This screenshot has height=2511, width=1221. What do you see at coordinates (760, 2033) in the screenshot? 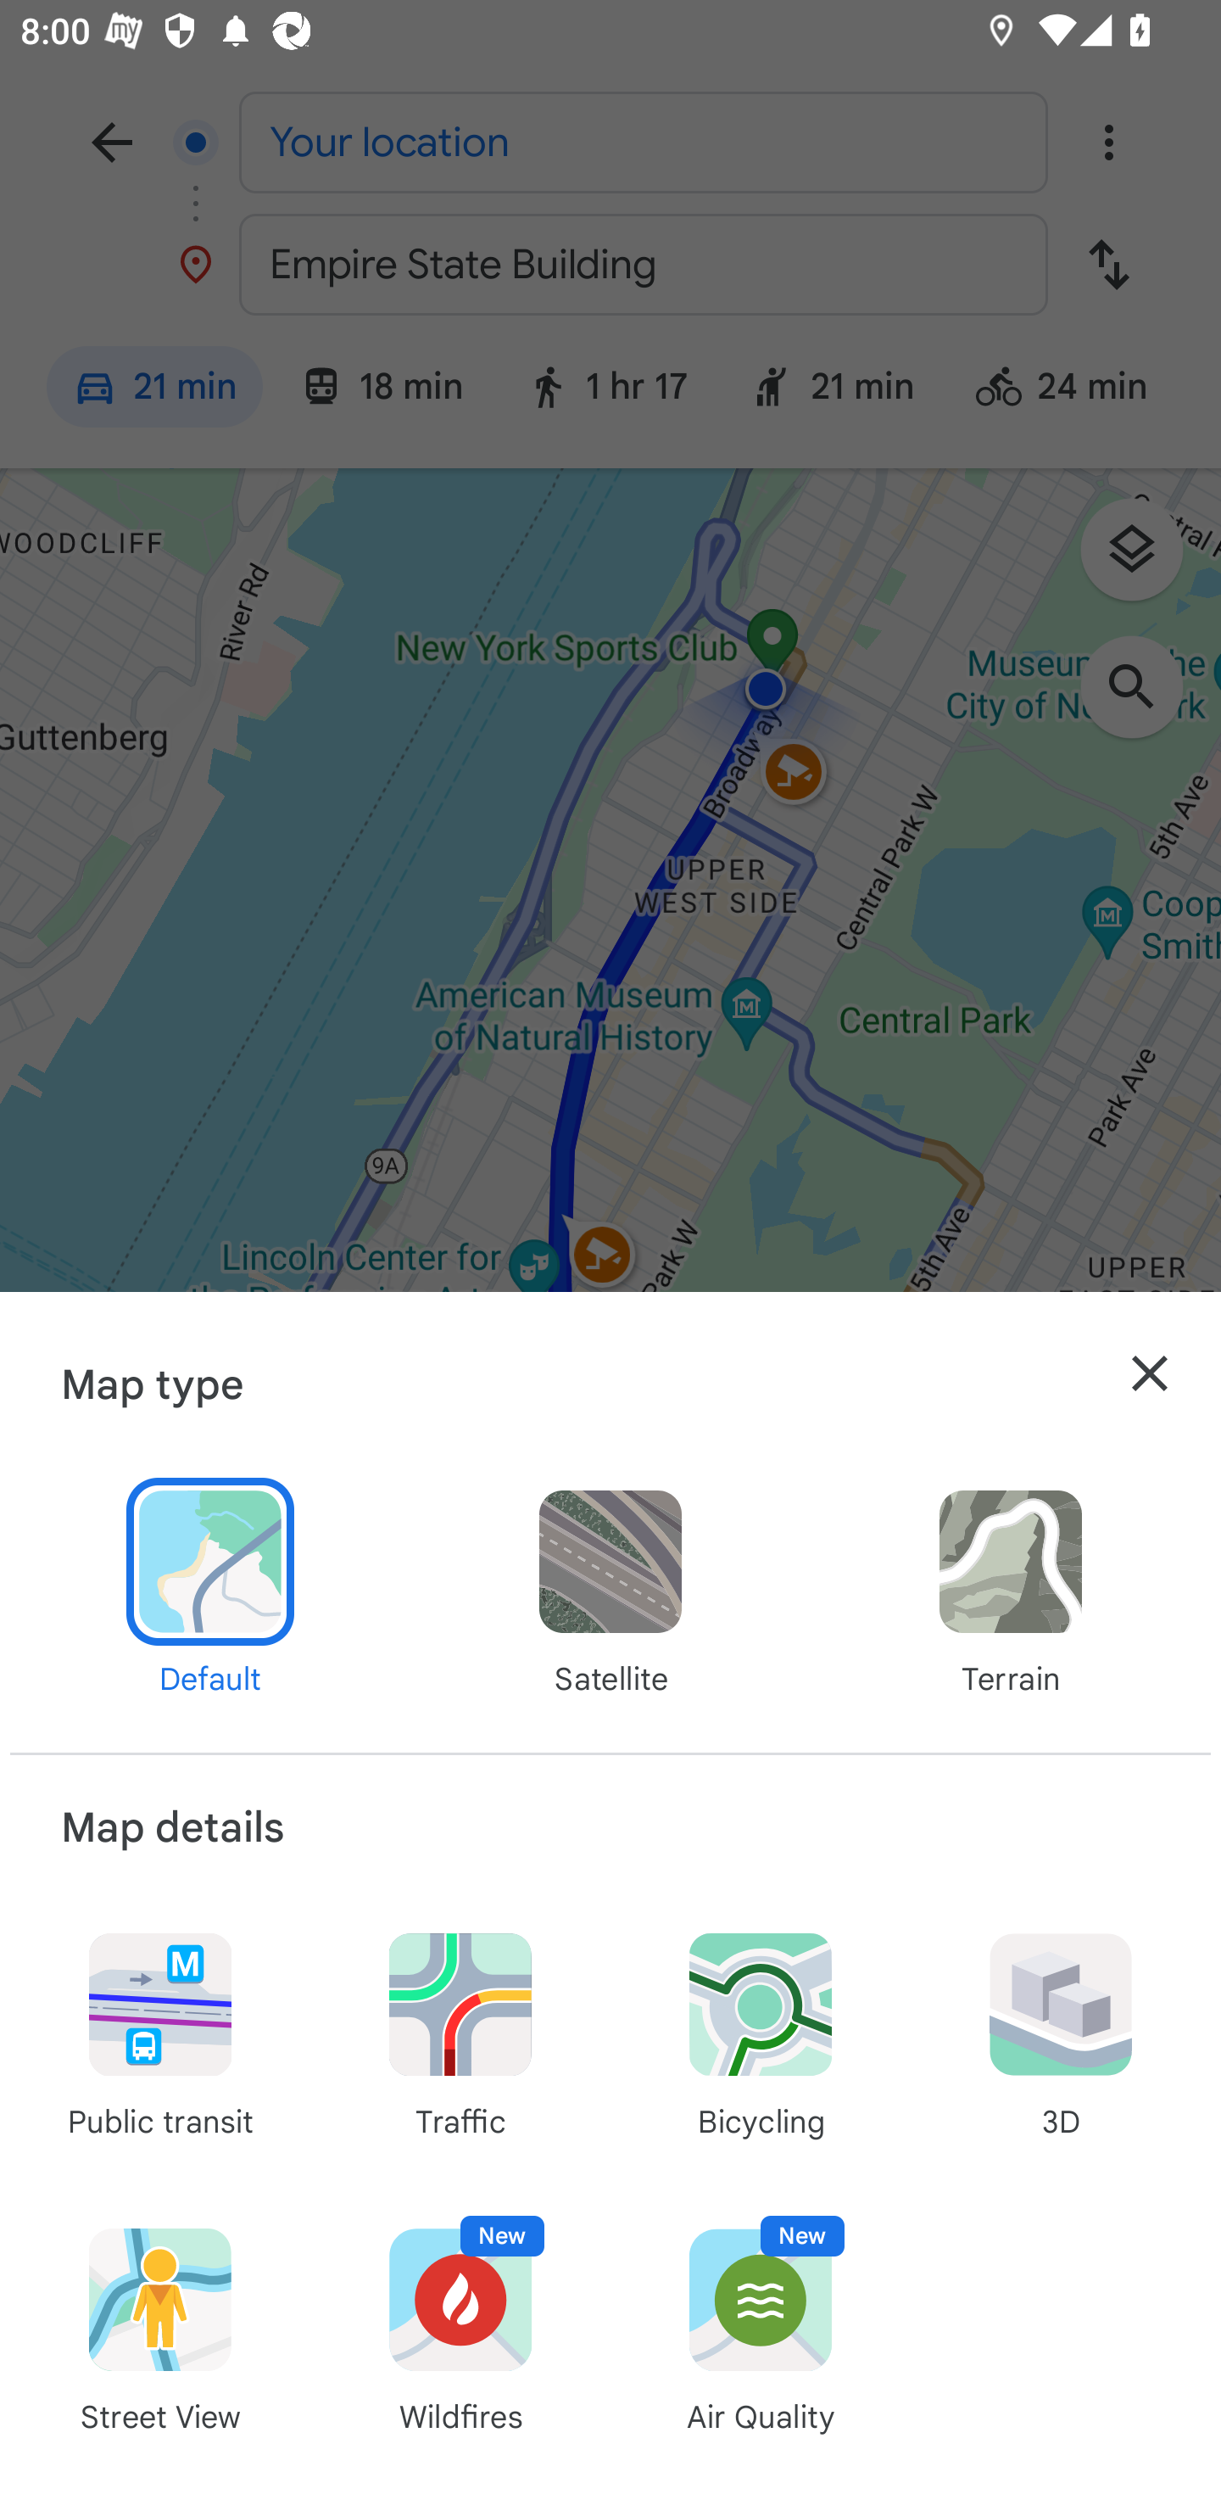
I see `Bicycling` at bounding box center [760, 2033].